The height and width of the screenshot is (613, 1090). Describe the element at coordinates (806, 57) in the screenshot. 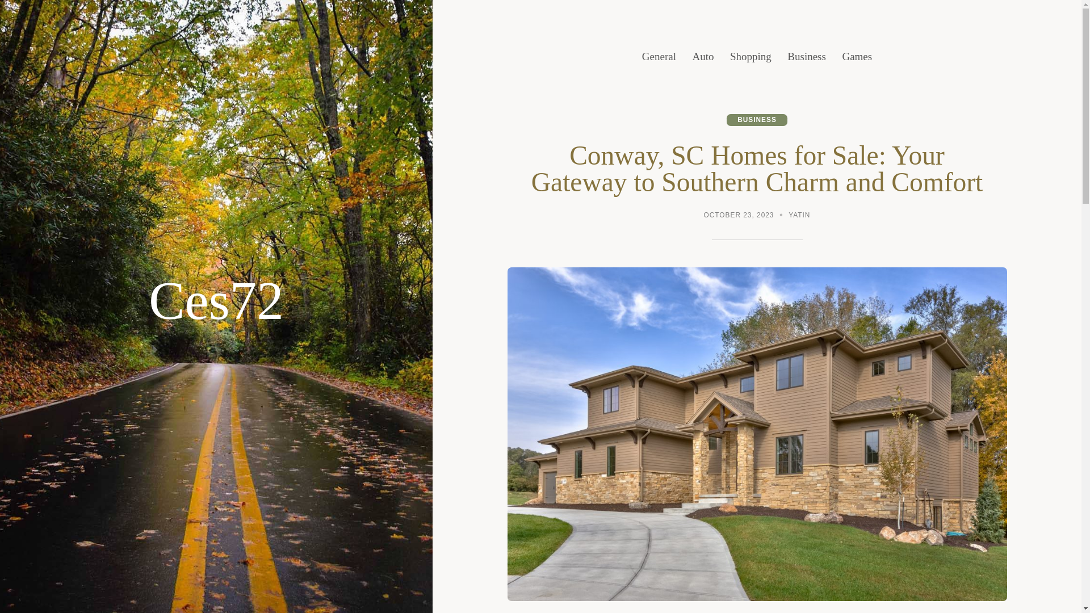

I see `Business` at that location.